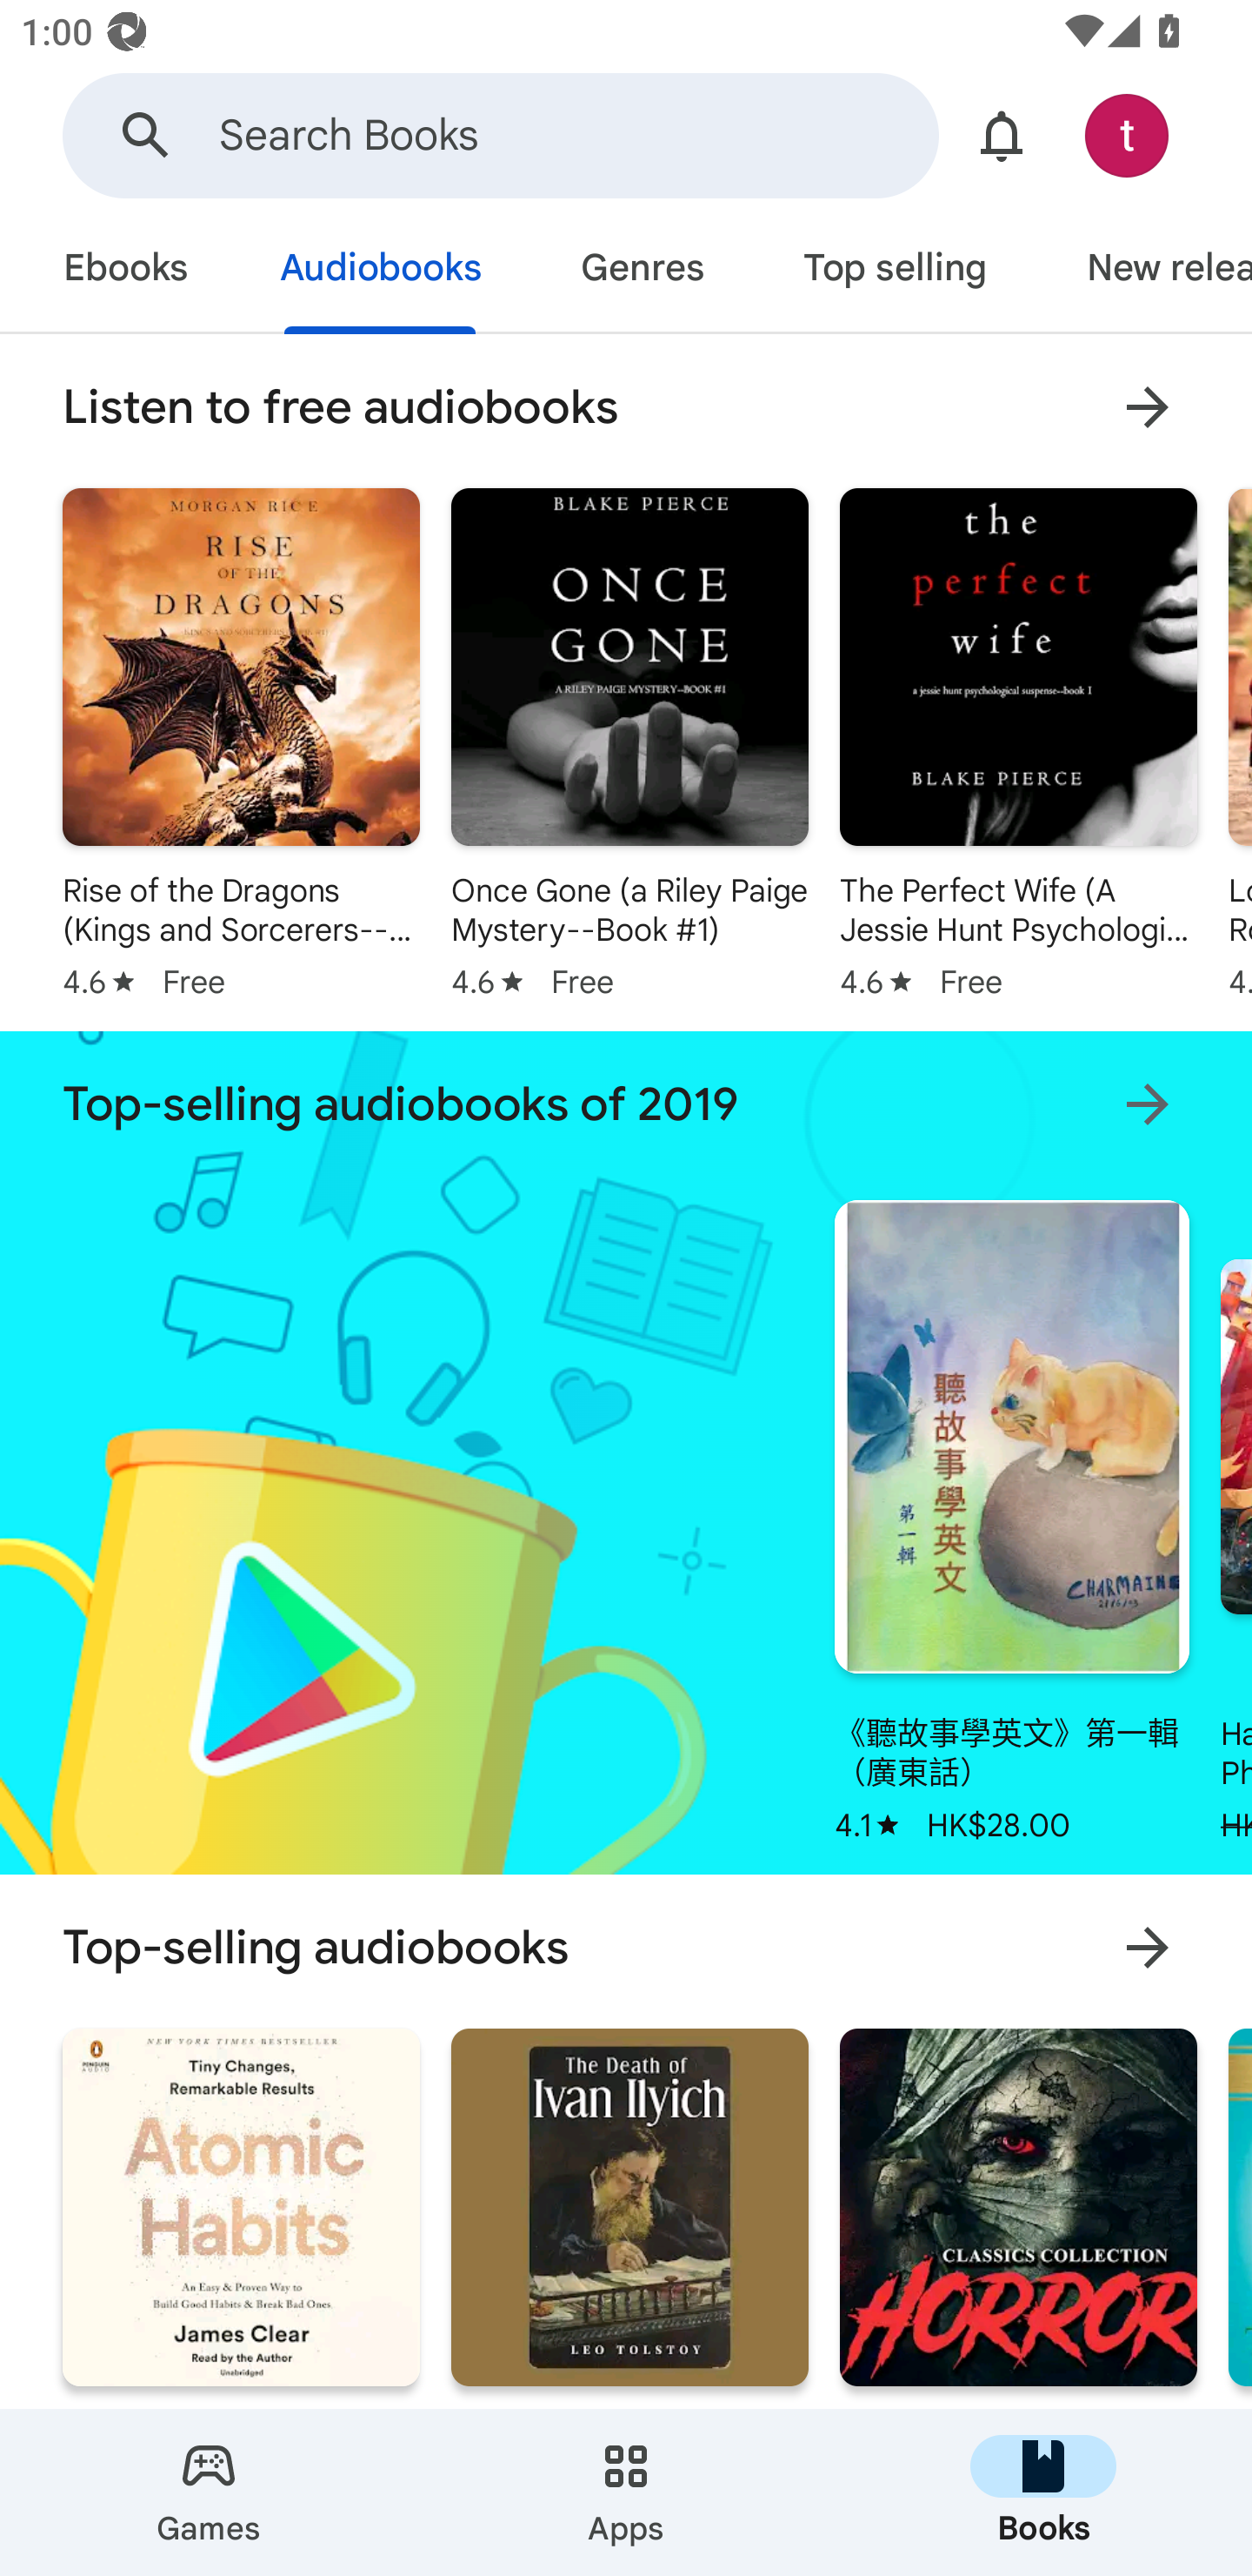 Image resolution: width=1252 pixels, height=2576 pixels. I want to click on Ebooks, so click(125, 272).